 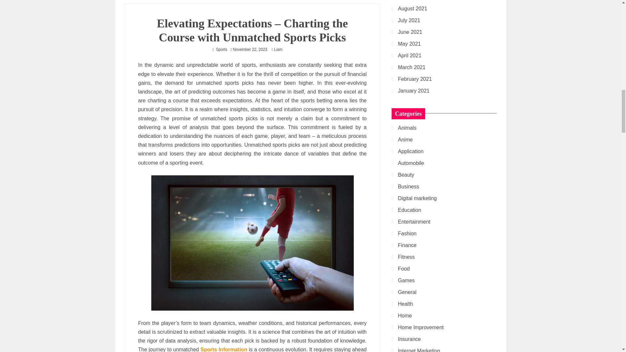 I want to click on November 22, 2023, so click(x=250, y=49).